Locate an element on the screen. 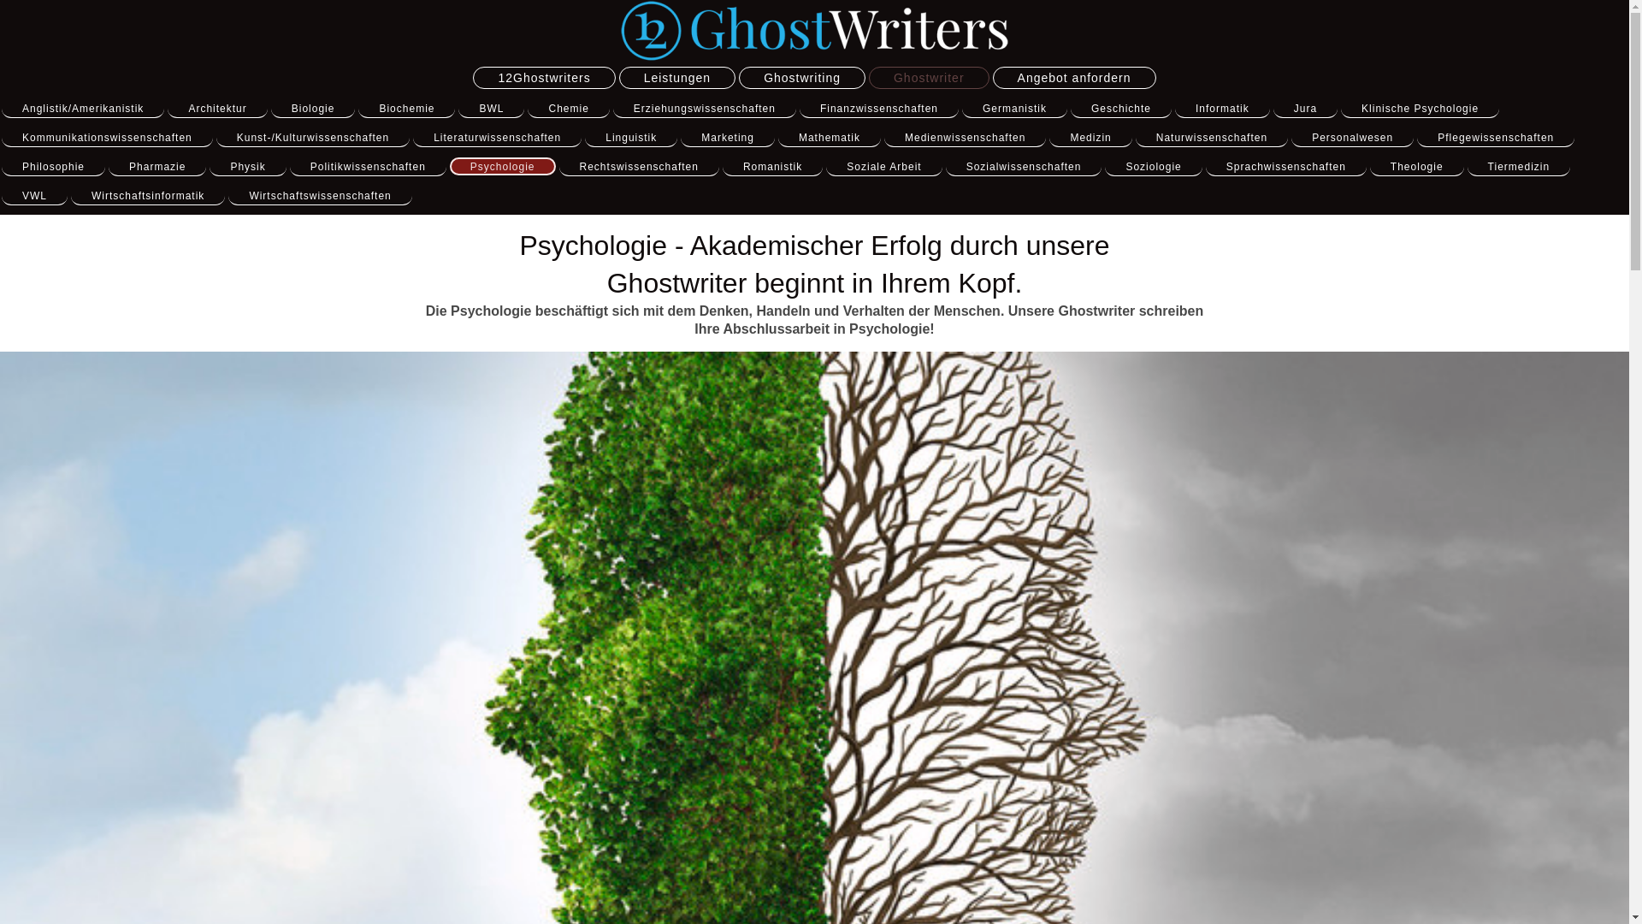  Kunst-/Kulturwissenschaften is located at coordinates (313, 138).